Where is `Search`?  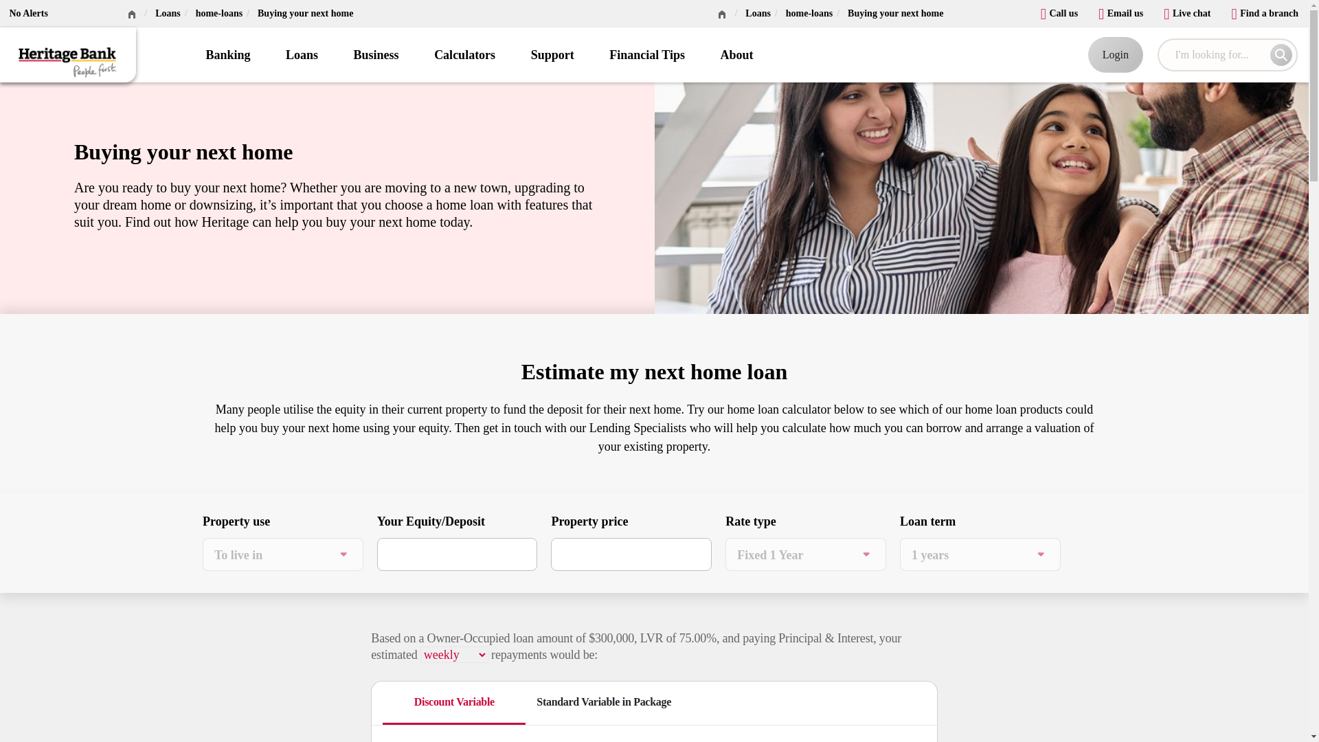 Search is located at coordinates (1281, 55).